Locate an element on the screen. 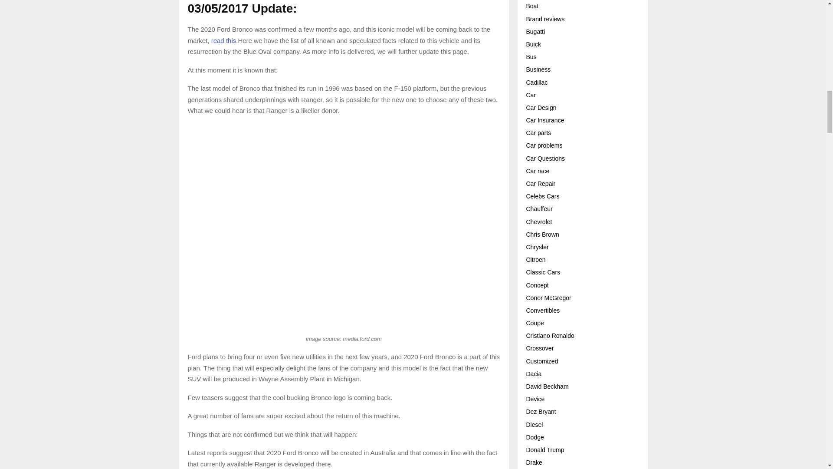 The width and height of the screenshot is (833, 469). read this is located at coordinates (224, 40).